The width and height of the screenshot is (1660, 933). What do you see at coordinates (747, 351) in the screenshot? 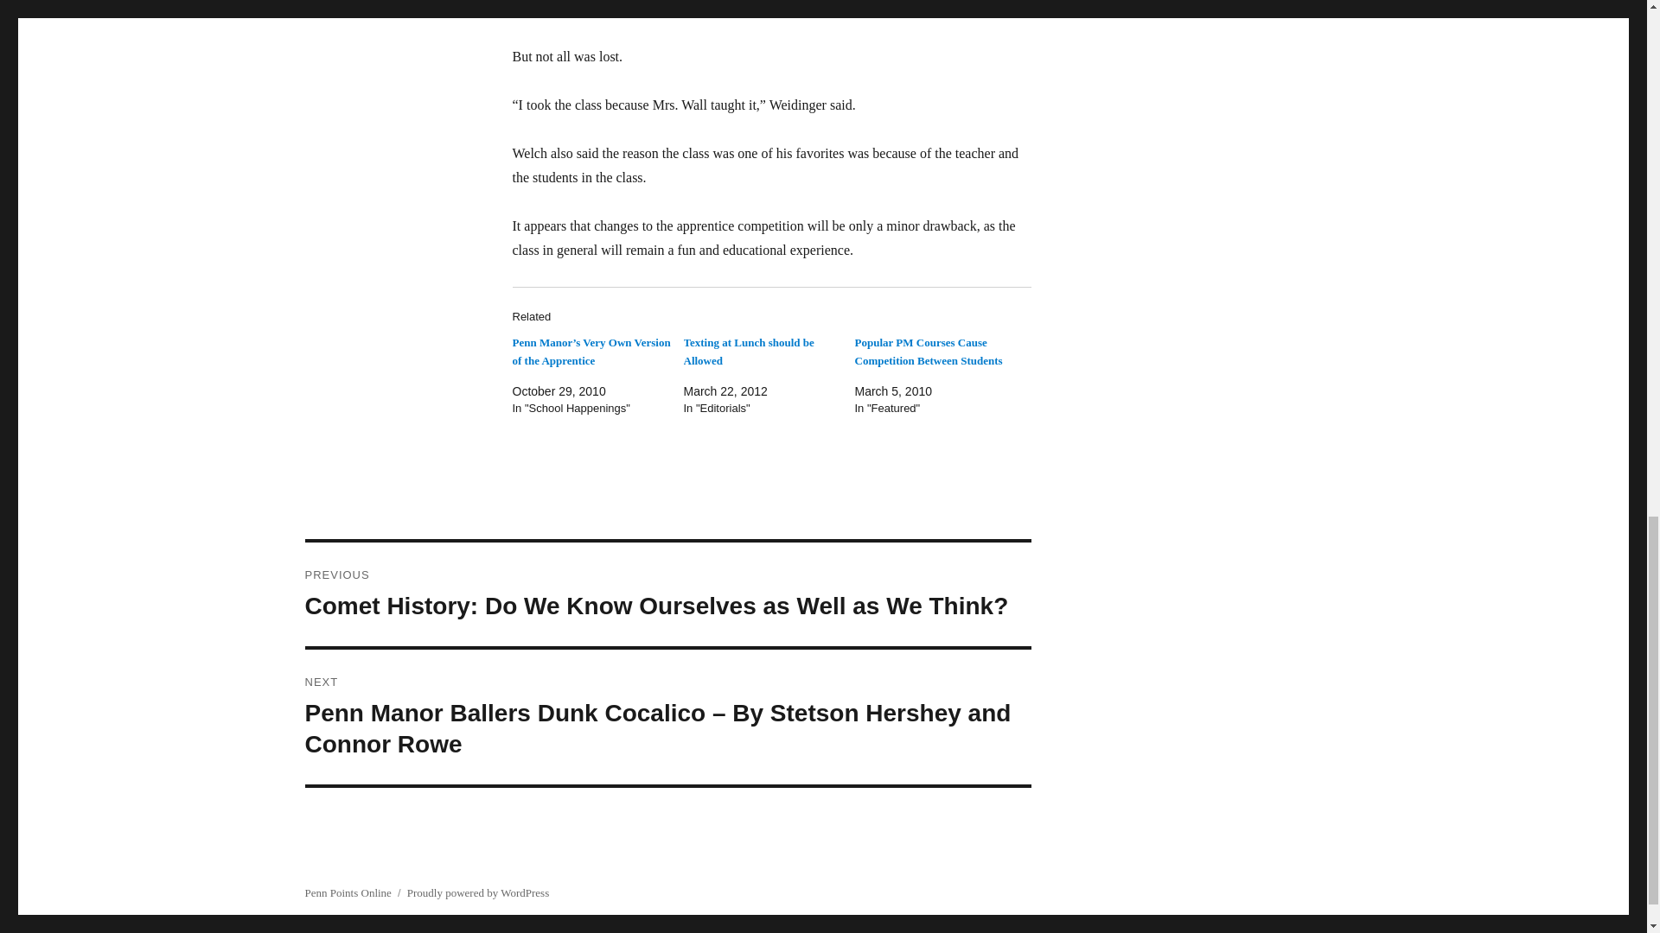
I see `Texting at Lunch should be Allowed` at bounding box center [747, 351].